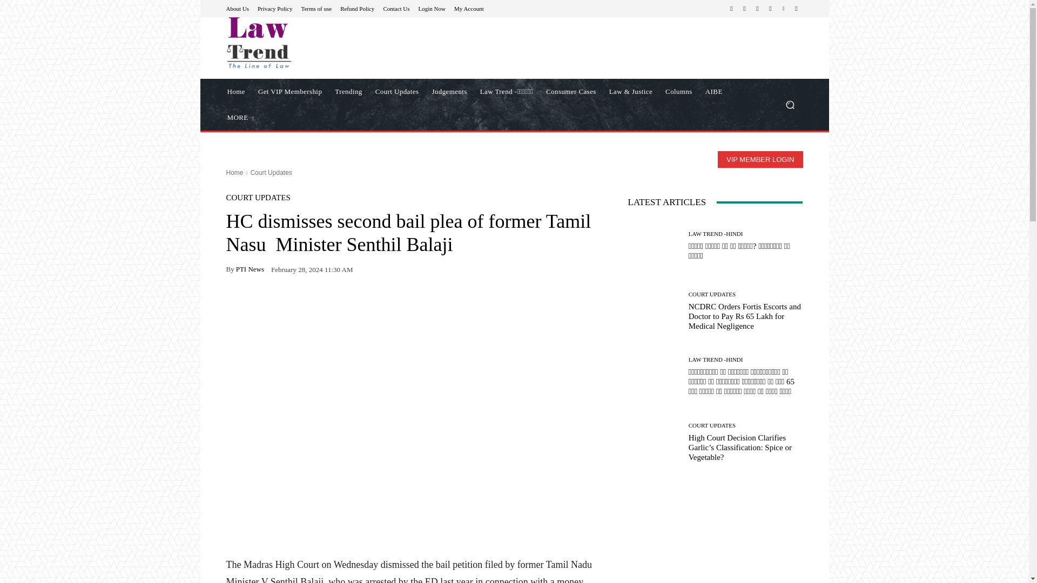  Describe the element at coordinates (744, 9) in the screenshot. I see `Instagram` at that location.